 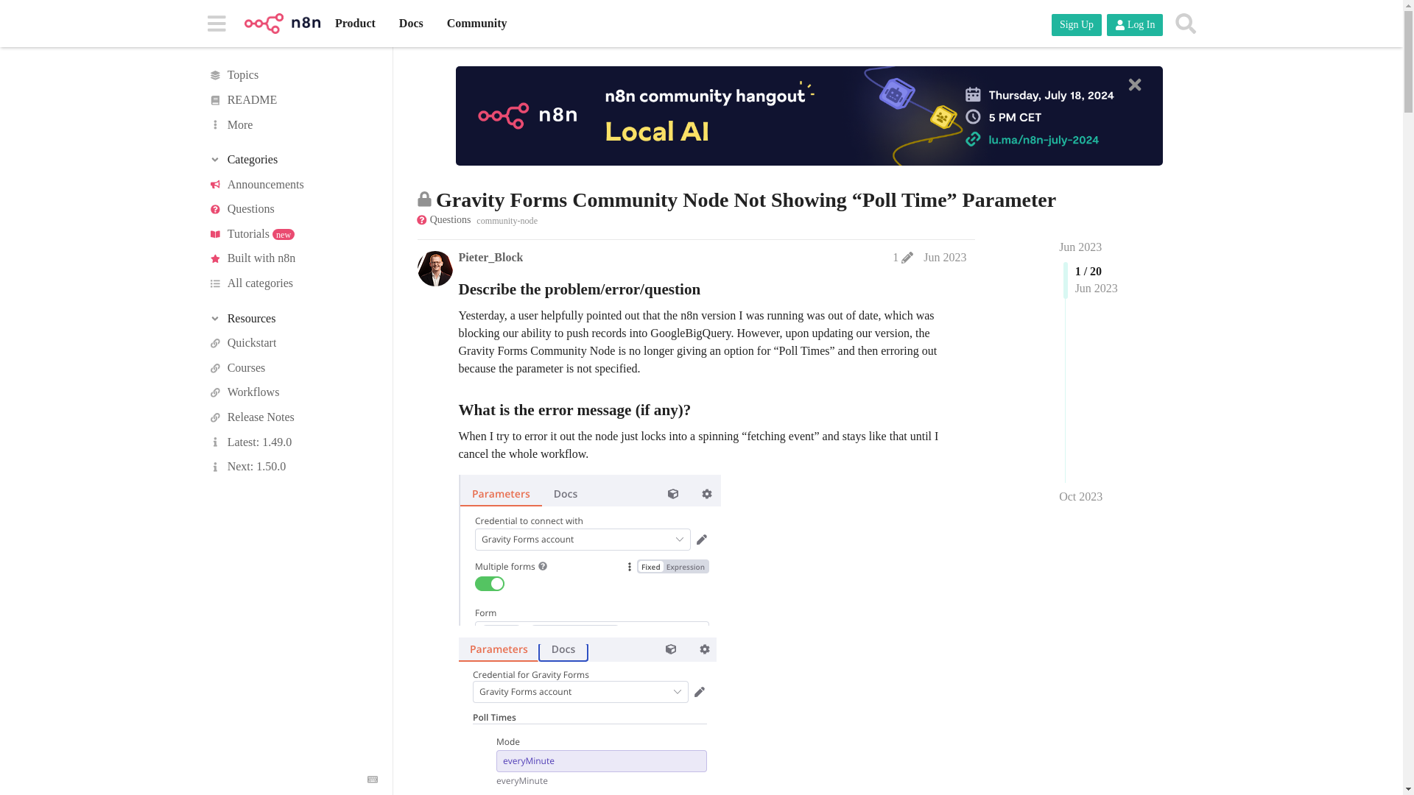 What do you see at coordinates (1077, 25) in the screenshot?
I see `Sign Up` at bounding box center [1077, 25].